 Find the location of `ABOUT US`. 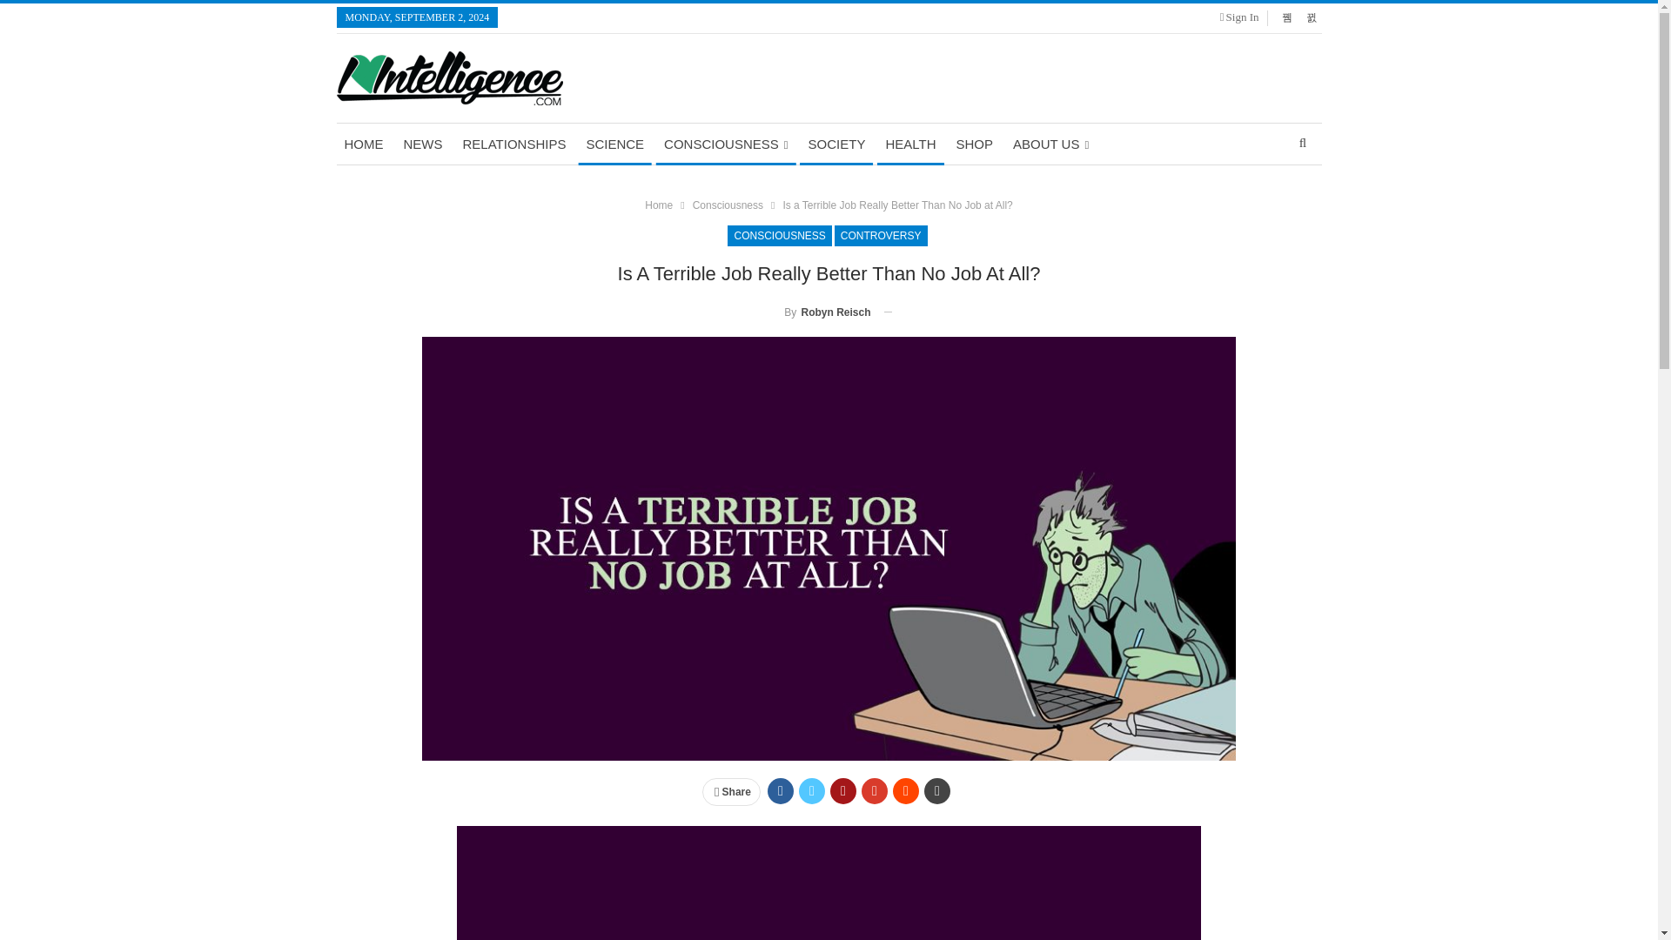

ABOUT US is located at coordinates (1050, 144).